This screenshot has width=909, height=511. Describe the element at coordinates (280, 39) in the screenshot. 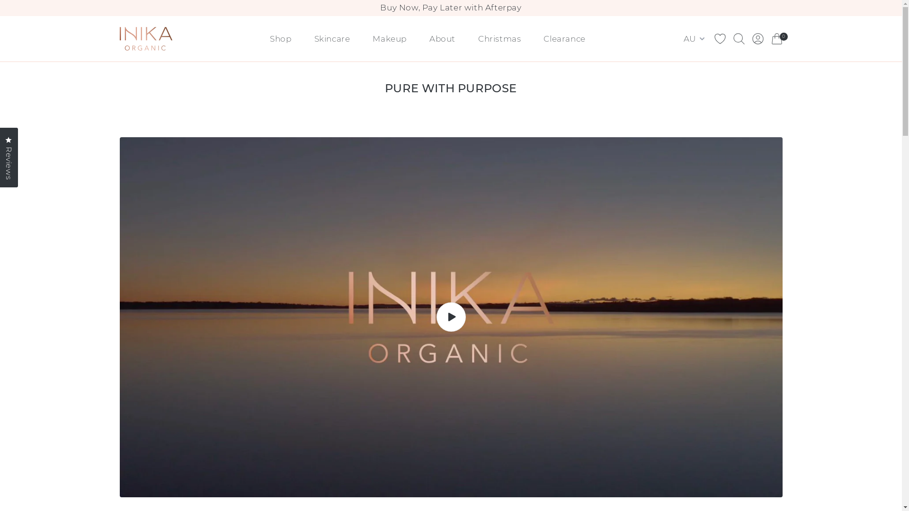

I see `Shop` at that location.